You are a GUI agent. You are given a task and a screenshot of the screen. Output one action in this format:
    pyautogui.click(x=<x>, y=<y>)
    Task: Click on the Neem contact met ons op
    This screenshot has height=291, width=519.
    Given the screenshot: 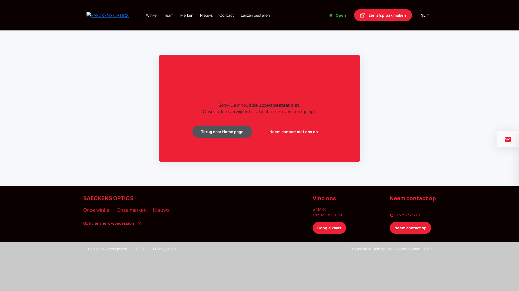 What is the action you would take?
    pyautogui.click(x=294, y=131)
    